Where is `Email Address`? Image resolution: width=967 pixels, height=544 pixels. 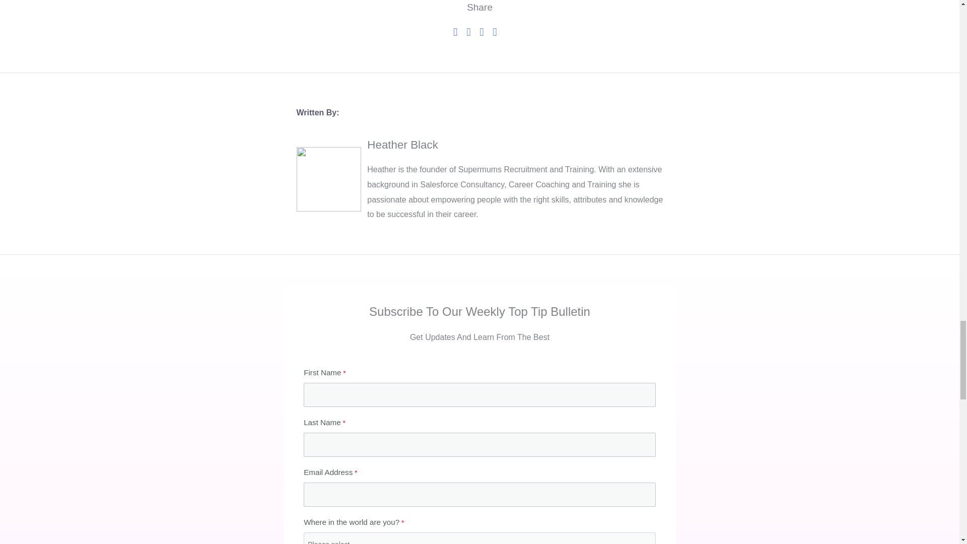 Email Address is located at coordinates (479, 494).